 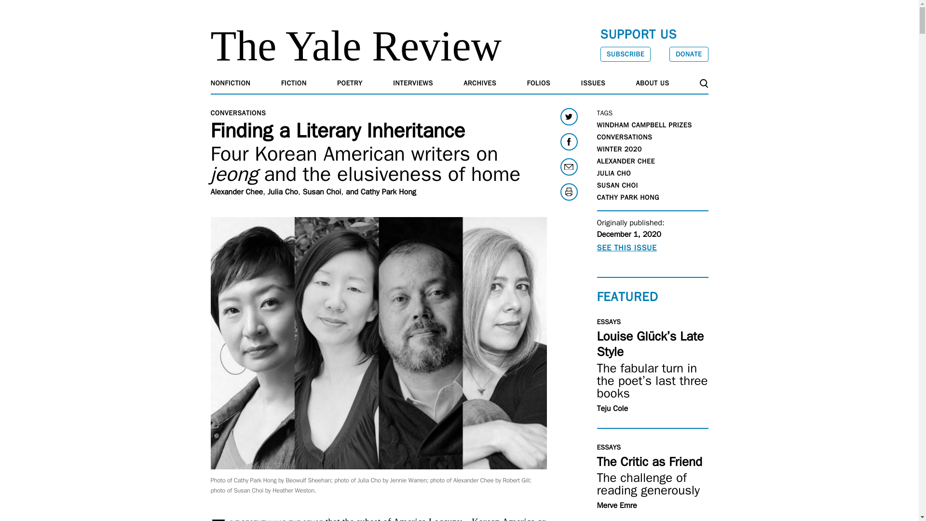 I want to click on NONFICTION, so click(x=230, y=83).